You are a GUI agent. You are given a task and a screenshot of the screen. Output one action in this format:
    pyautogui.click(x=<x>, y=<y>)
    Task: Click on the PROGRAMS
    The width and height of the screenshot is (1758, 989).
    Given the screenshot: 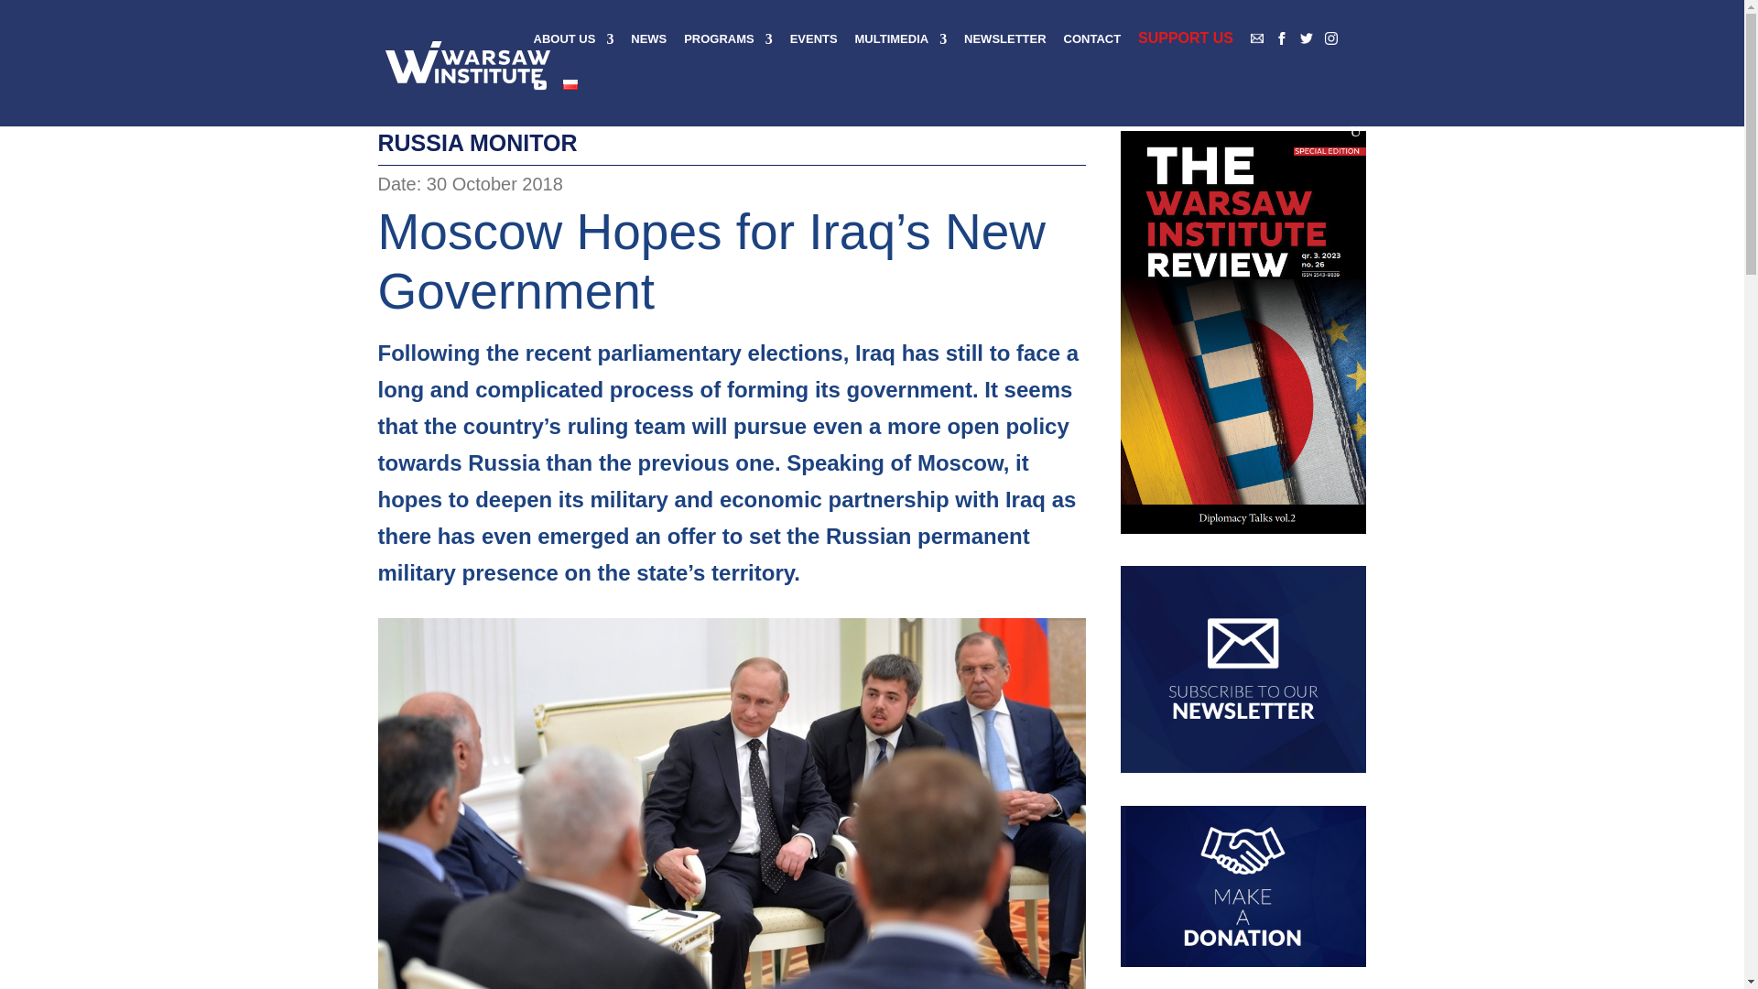 What is the action you would take?
    pyautogui.click(x=728, y=54)
    